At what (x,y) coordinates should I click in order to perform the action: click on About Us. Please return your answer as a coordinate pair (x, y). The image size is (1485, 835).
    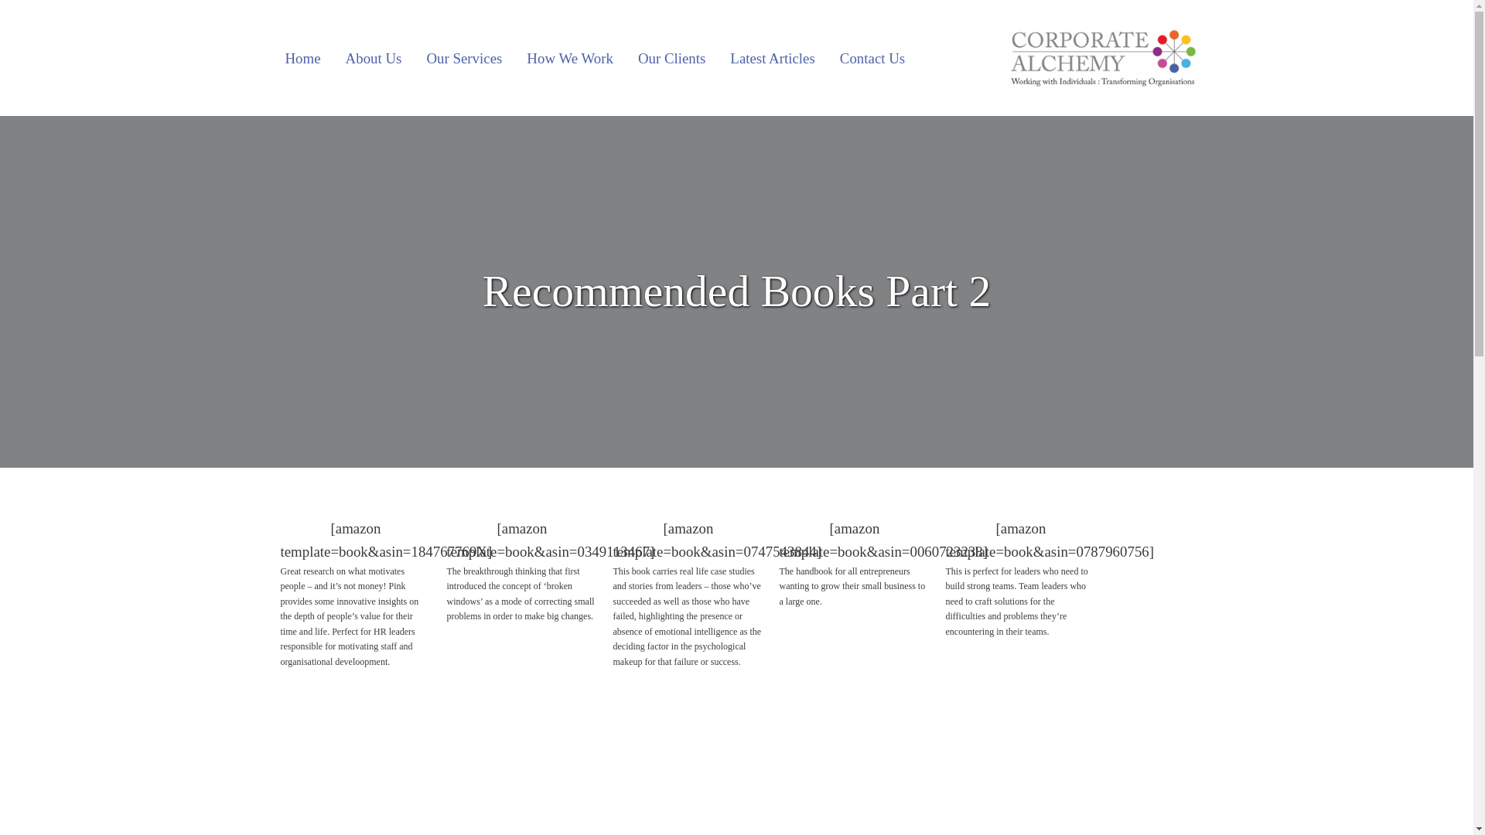
    Looking at the image, I should click on (373, 57).